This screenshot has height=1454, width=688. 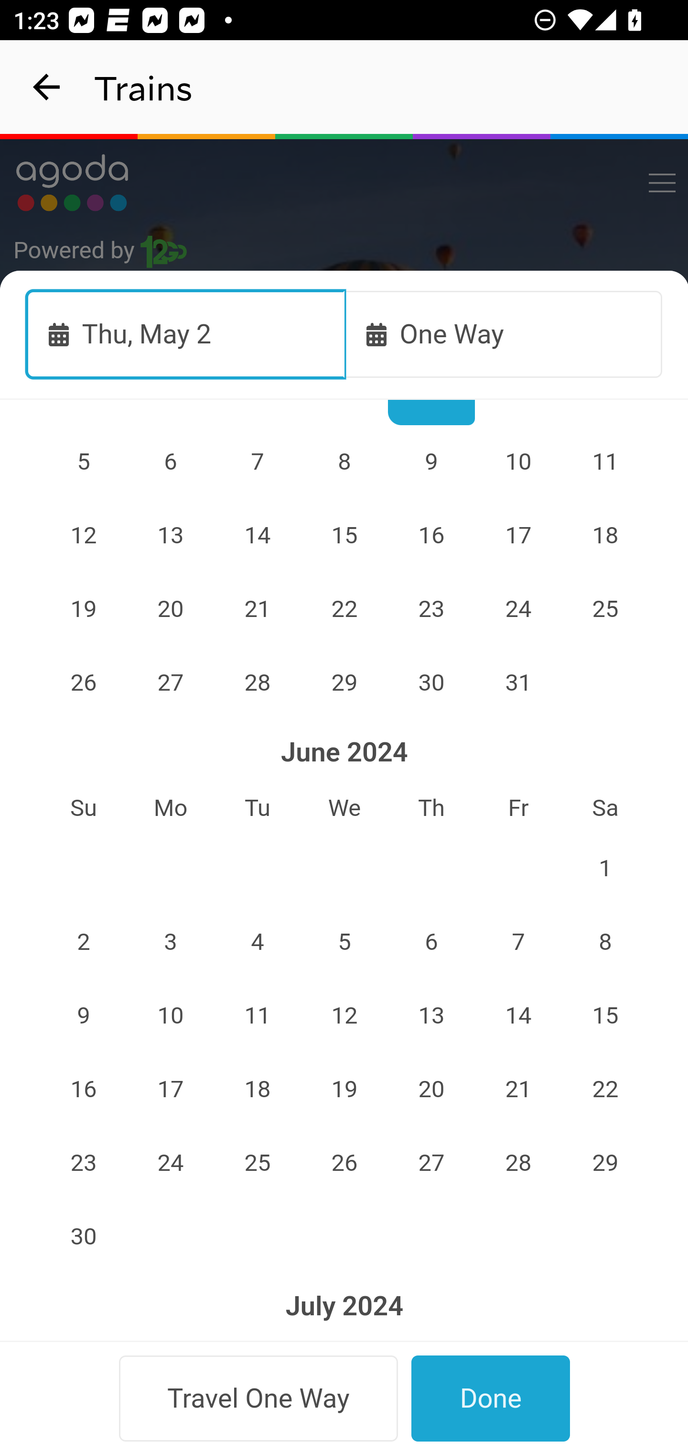 What do you see at coordinates (606, 1014) in the screenshot?
I see `15` at bounding box center [606, 1014].